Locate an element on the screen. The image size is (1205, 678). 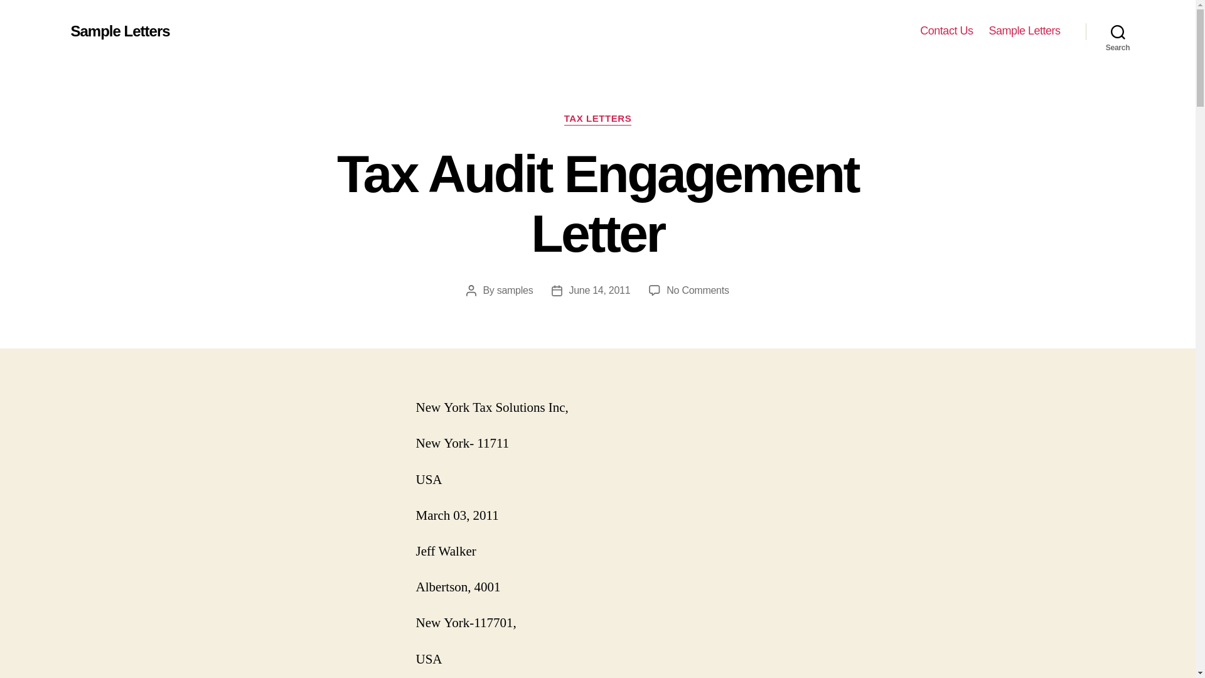
June 14, 2011 is located at coordinates (697, 290).